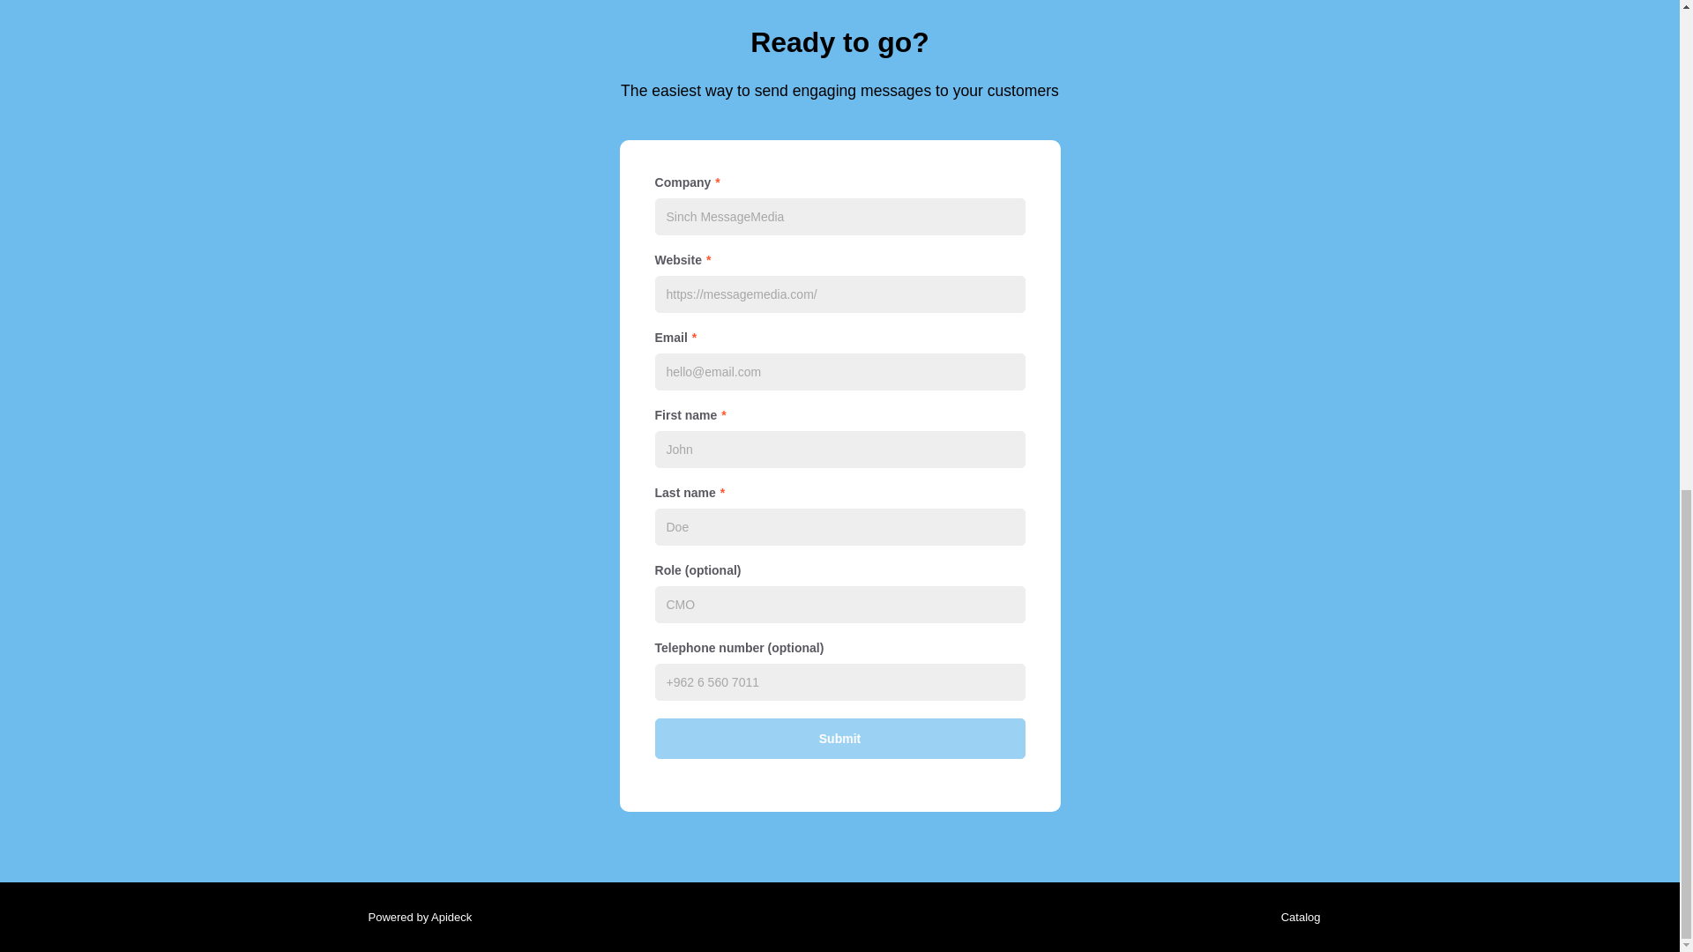 The height and width of the screenshot is (952, 1693). Describe the element at coordinates (1296, 917) in the screenshot. I see `Catalog` at that location.